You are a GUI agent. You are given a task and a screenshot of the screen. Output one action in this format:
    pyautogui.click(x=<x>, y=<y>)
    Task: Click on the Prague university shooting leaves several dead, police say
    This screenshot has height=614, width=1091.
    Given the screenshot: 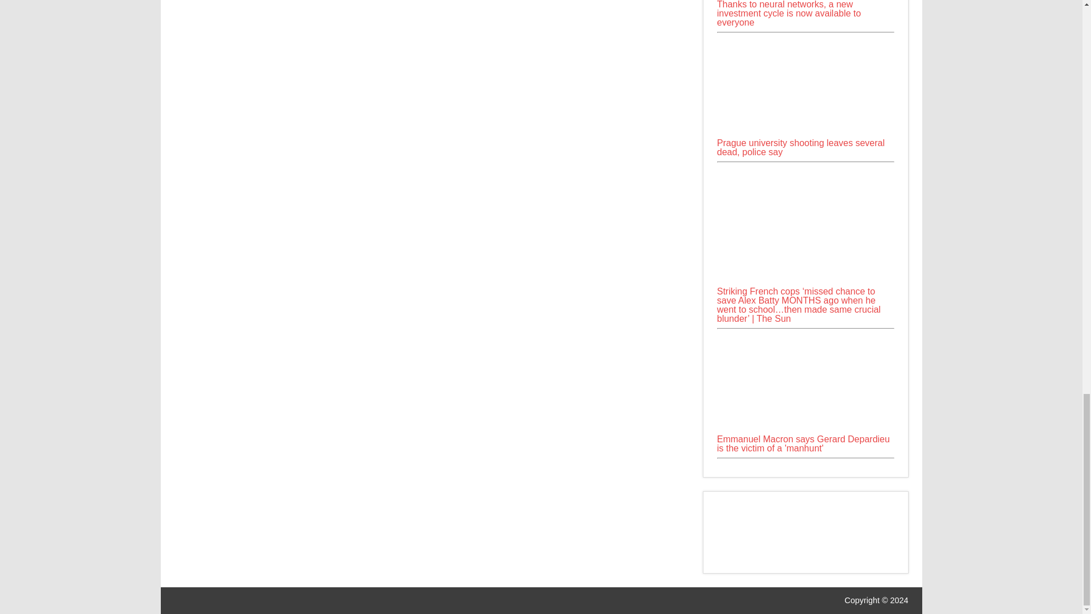 What is the action you would take?
    pyautogui.click(x=801, y=148)
    